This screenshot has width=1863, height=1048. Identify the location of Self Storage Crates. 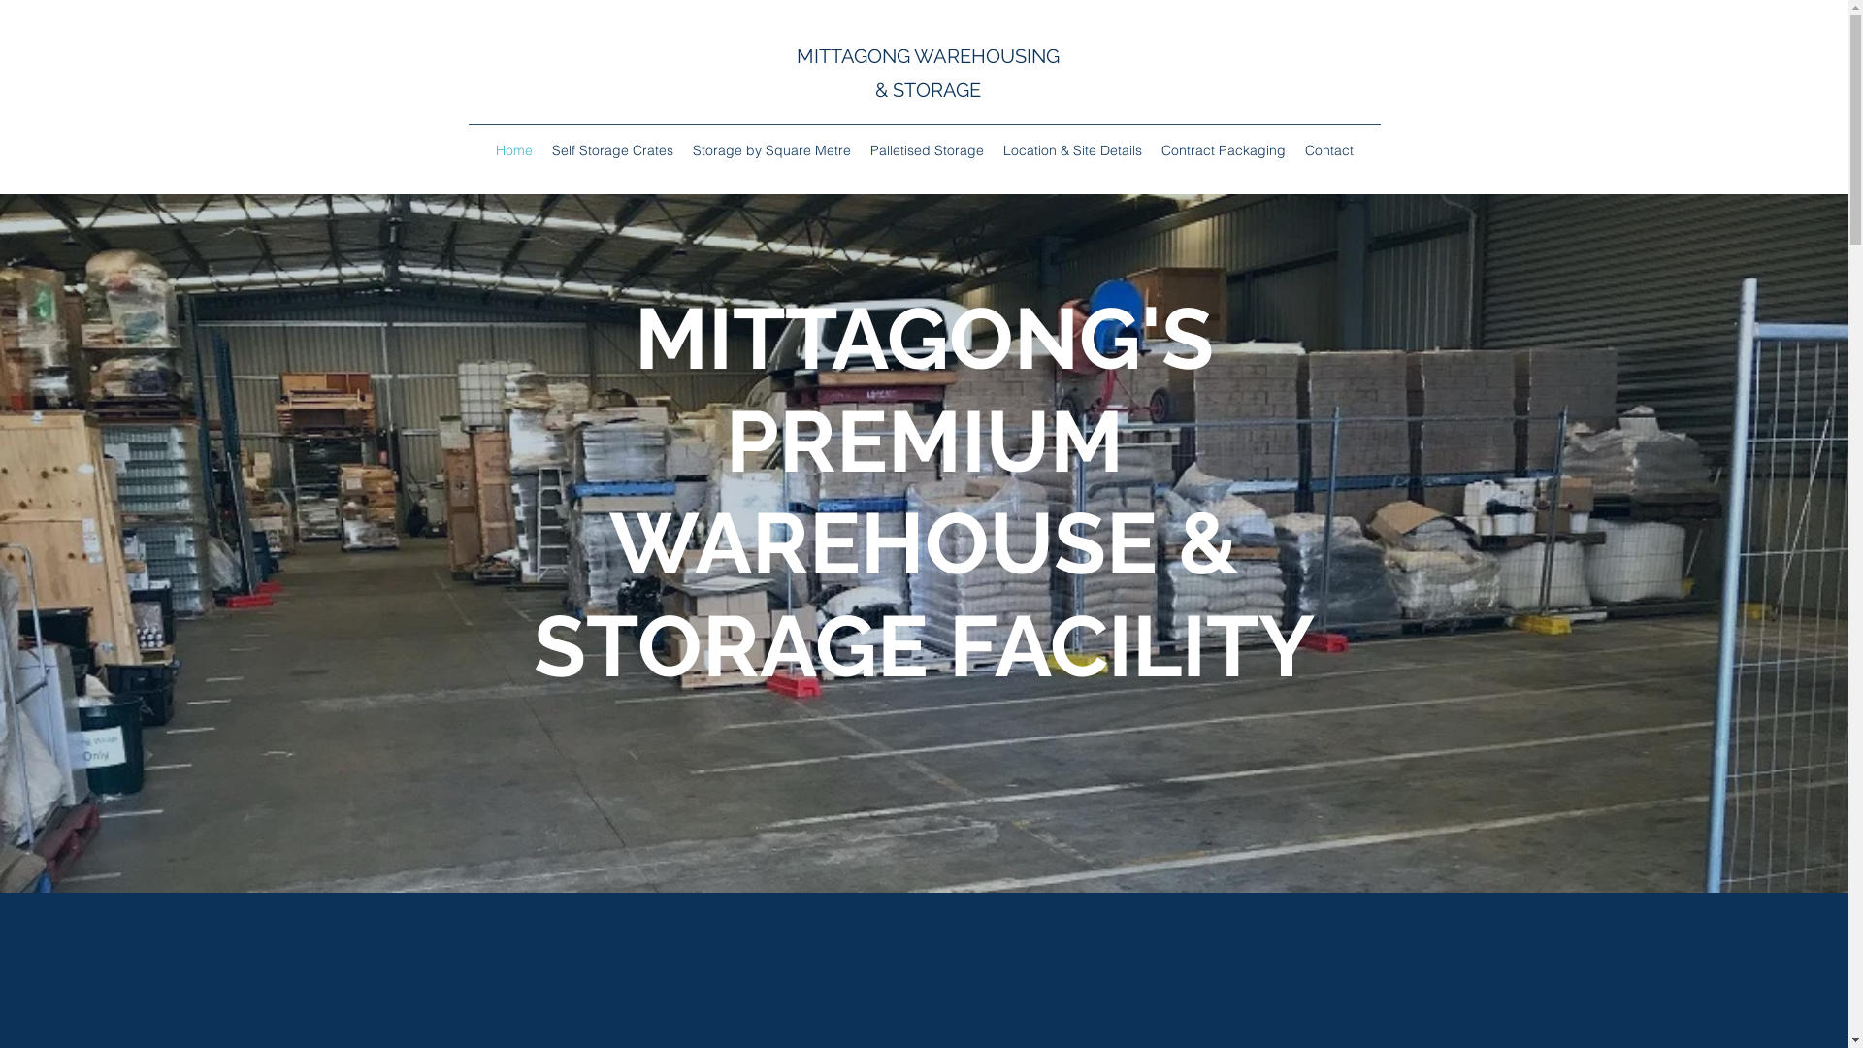
(611, 150).